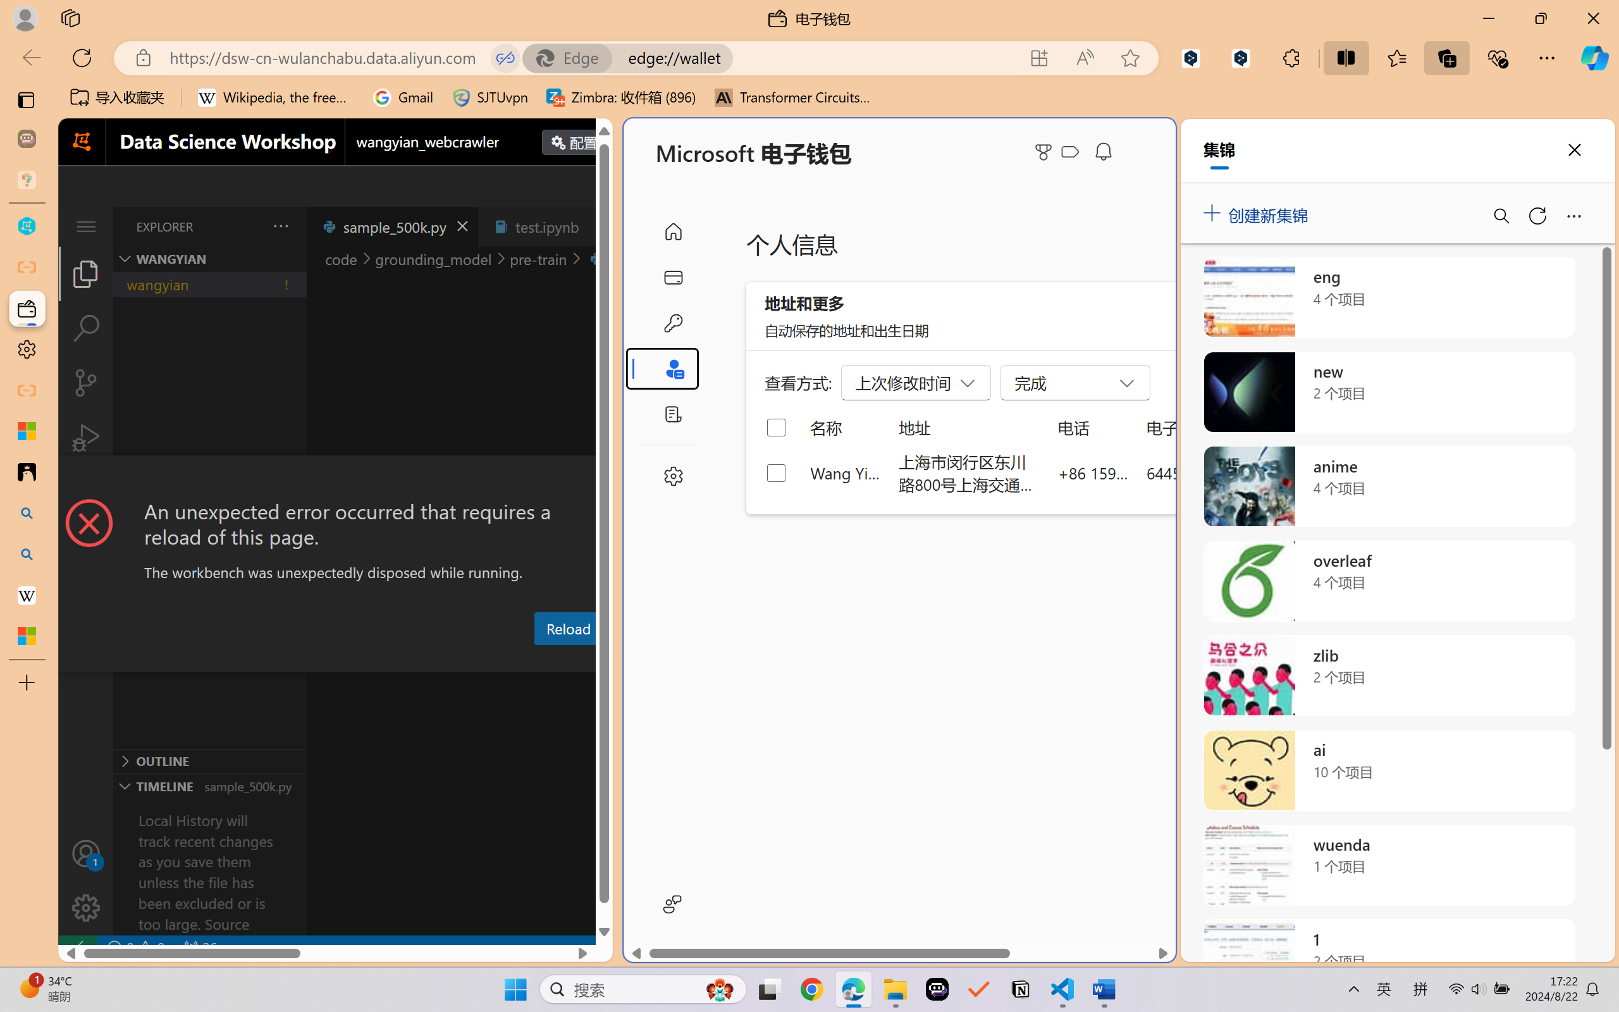  Describe the element at coordinates (276, 97) in the screenshot. I see `Wikipedia, the free encyclopedia` at that location.